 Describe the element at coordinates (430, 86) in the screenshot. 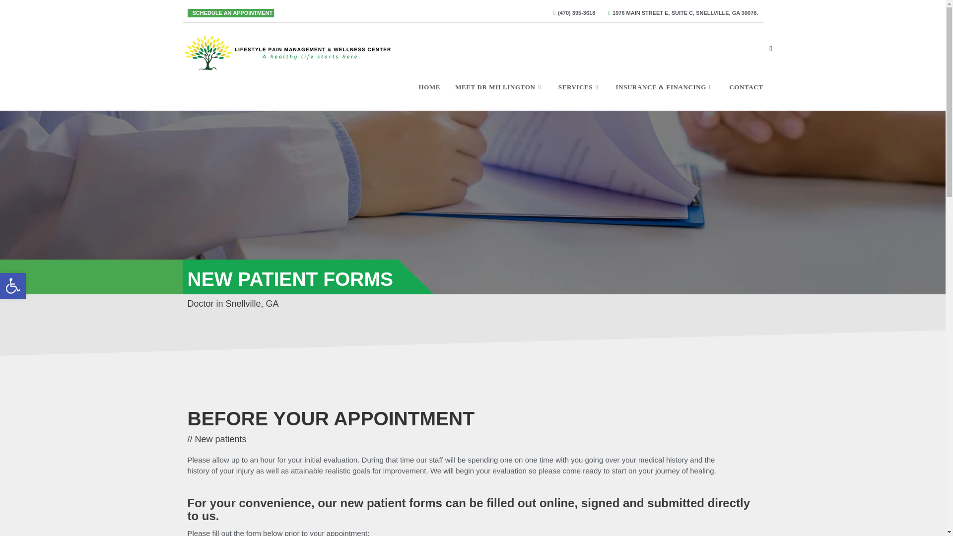

I see `HOME` at that location.